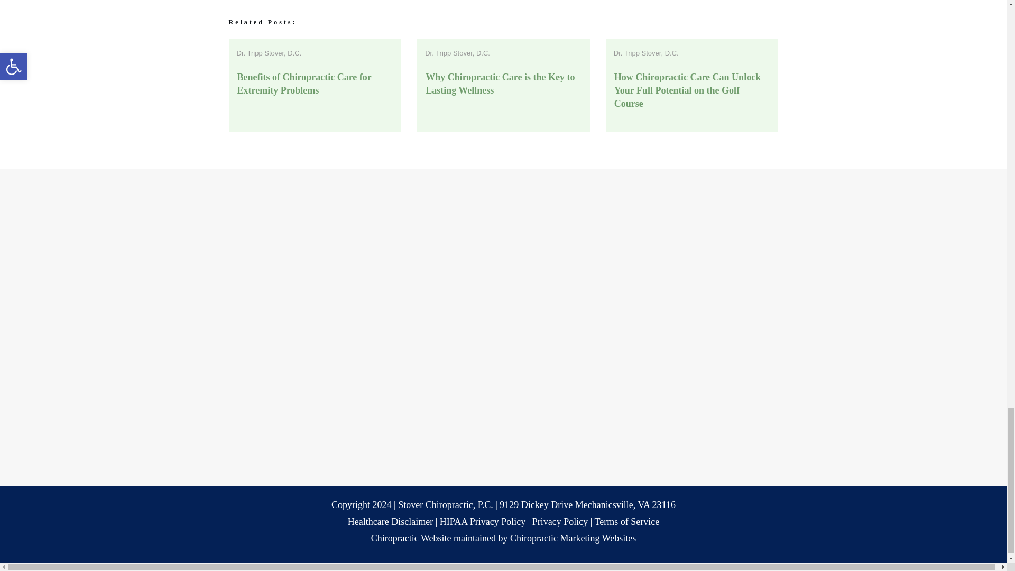 The width and height of the screenshot is (1015, 571). I want to click on Healthcare Disclaimer, so click(390, 521).